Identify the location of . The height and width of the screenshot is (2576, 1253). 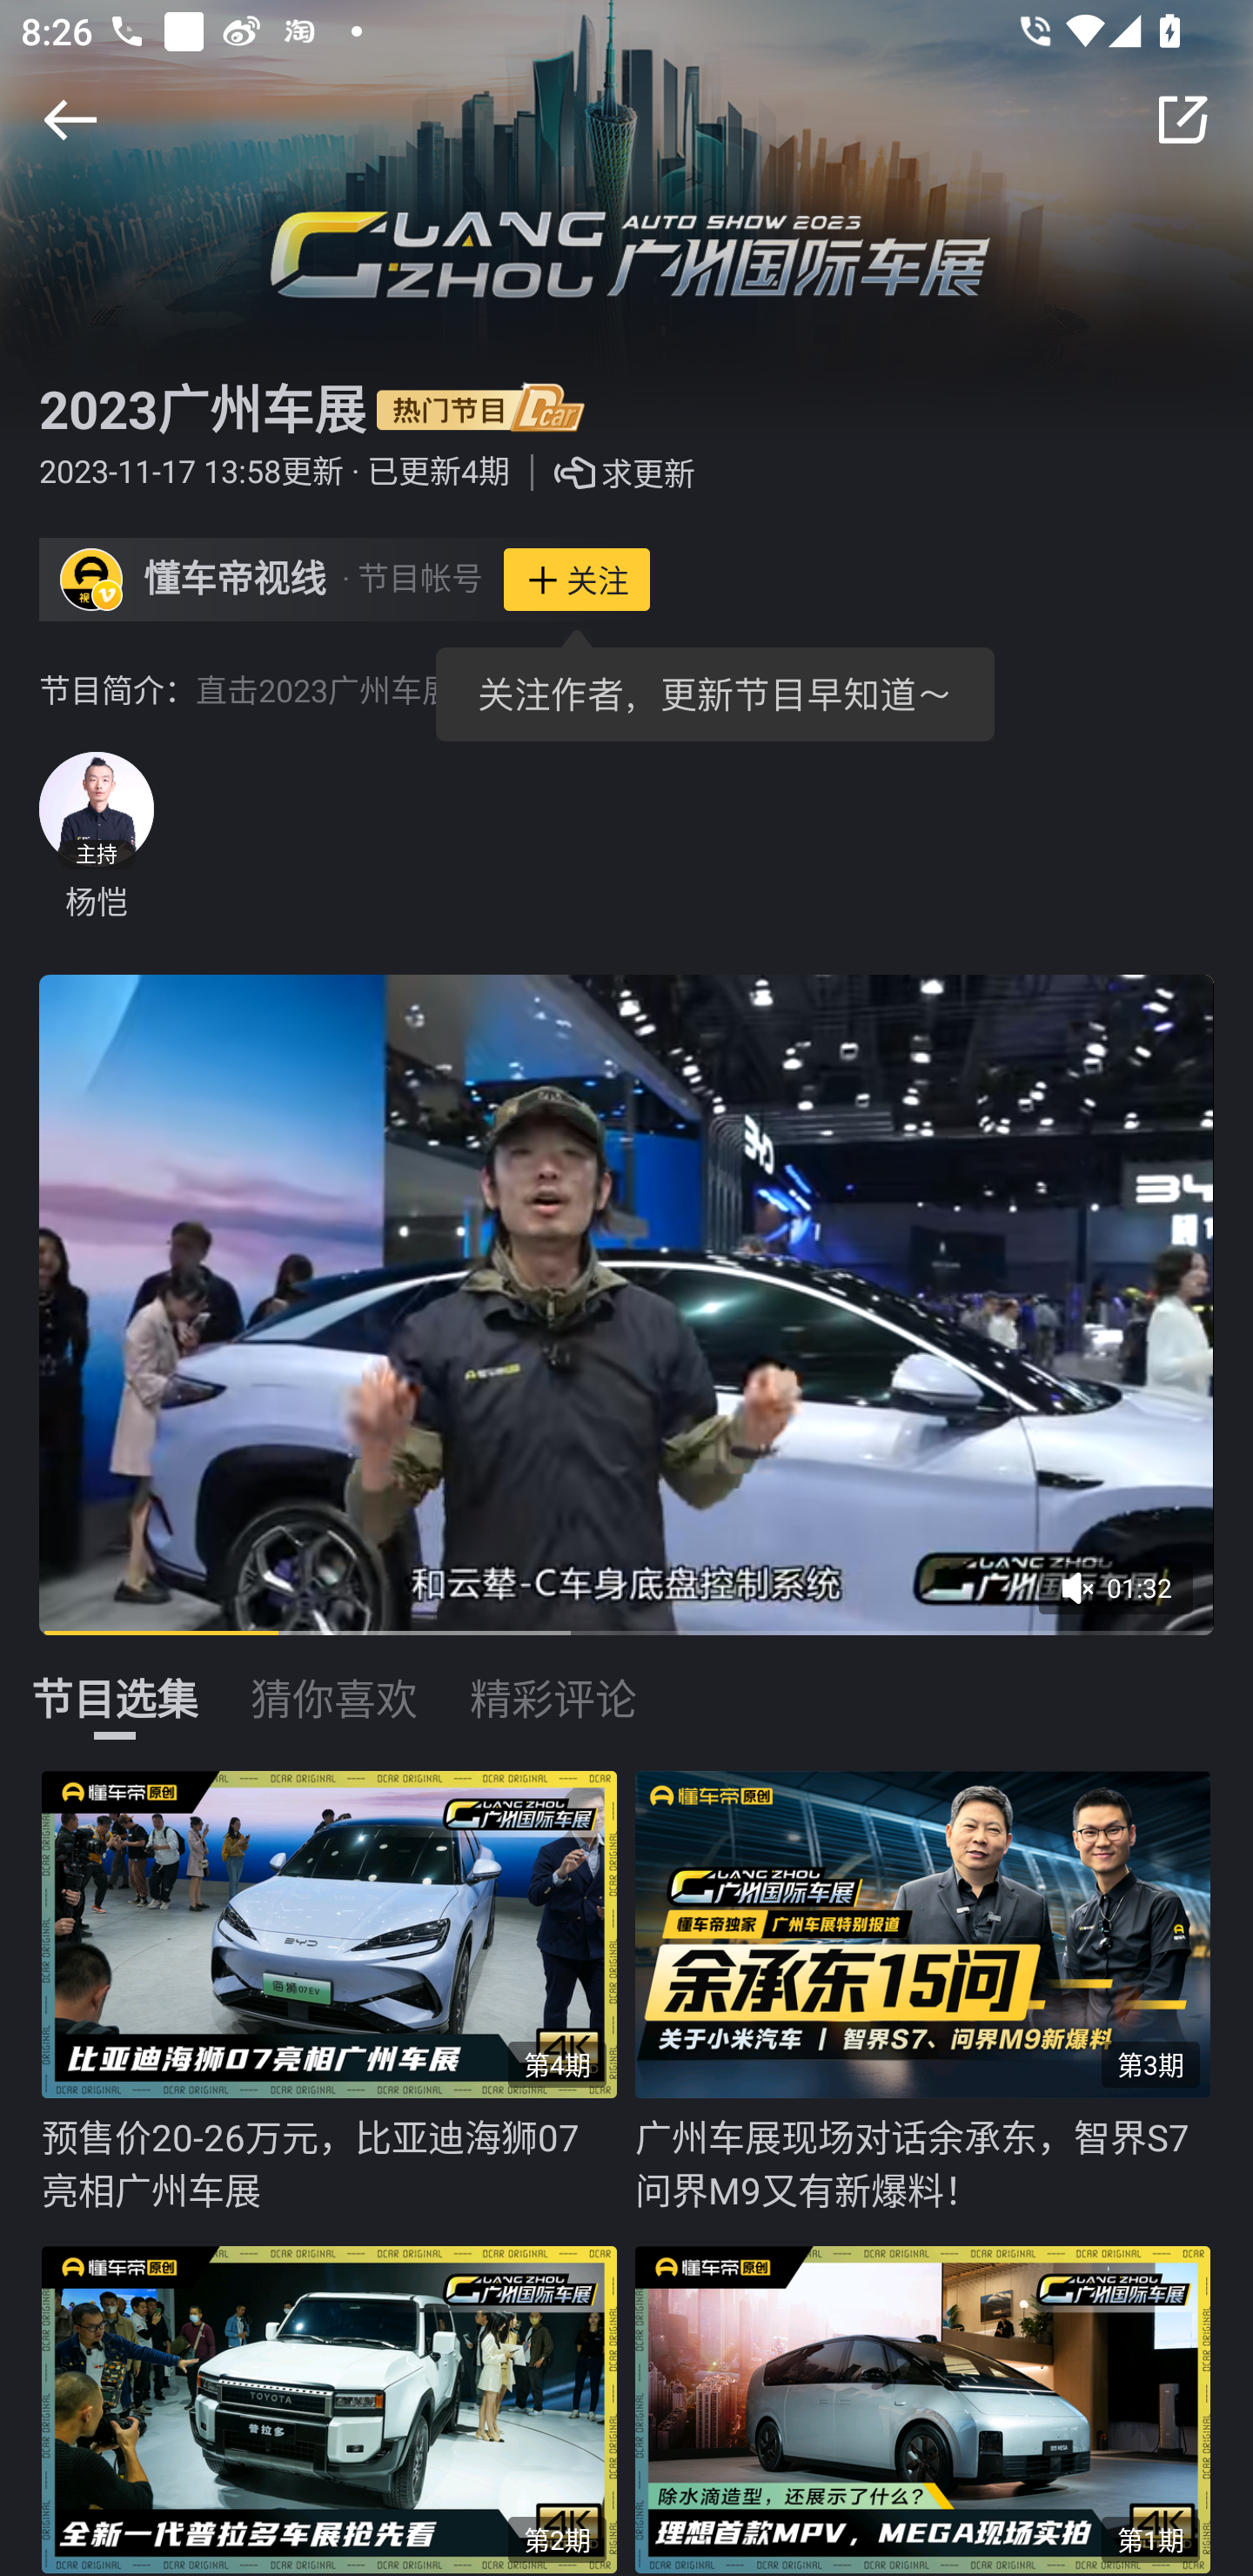
(70, 119).